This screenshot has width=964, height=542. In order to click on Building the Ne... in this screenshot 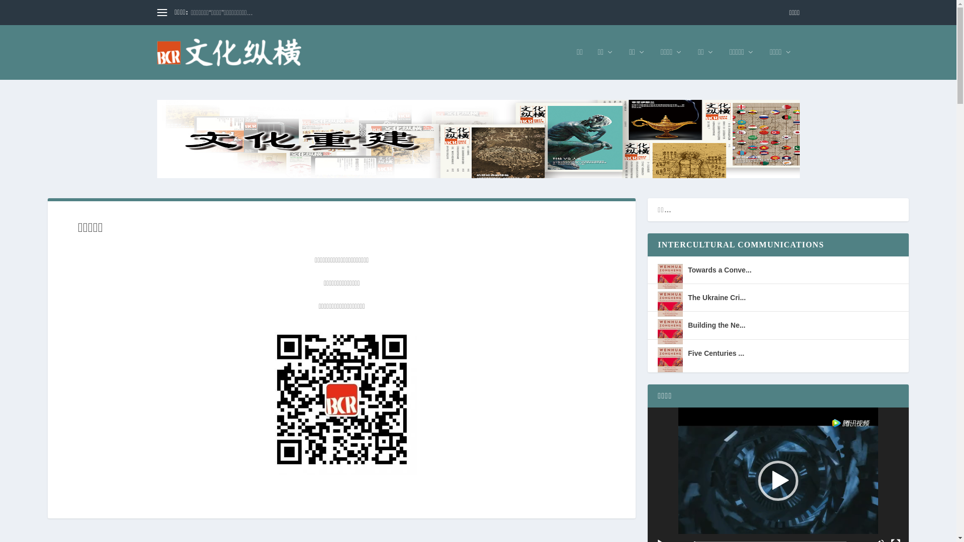, I will do `click(716, 325)`.